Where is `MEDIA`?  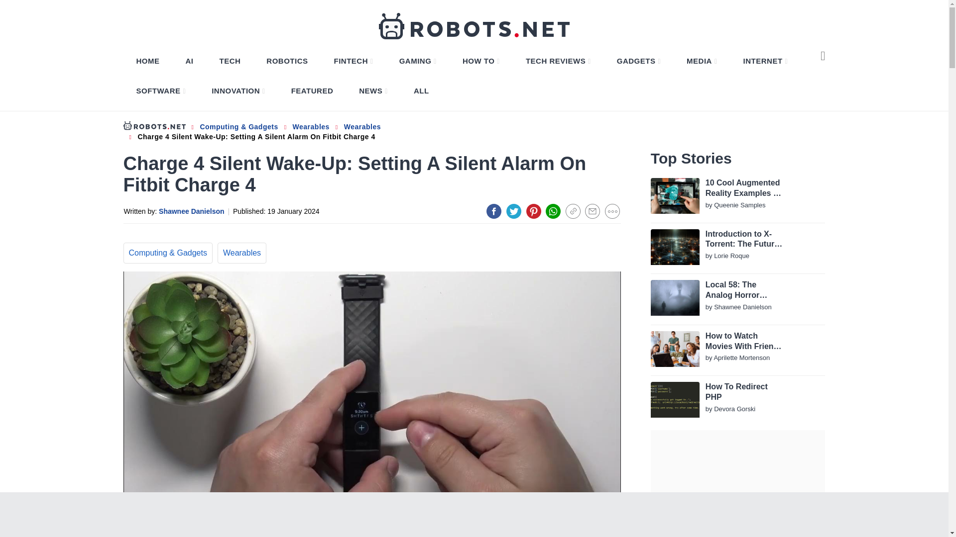 MEDIA is located at coordinates (701, 61).